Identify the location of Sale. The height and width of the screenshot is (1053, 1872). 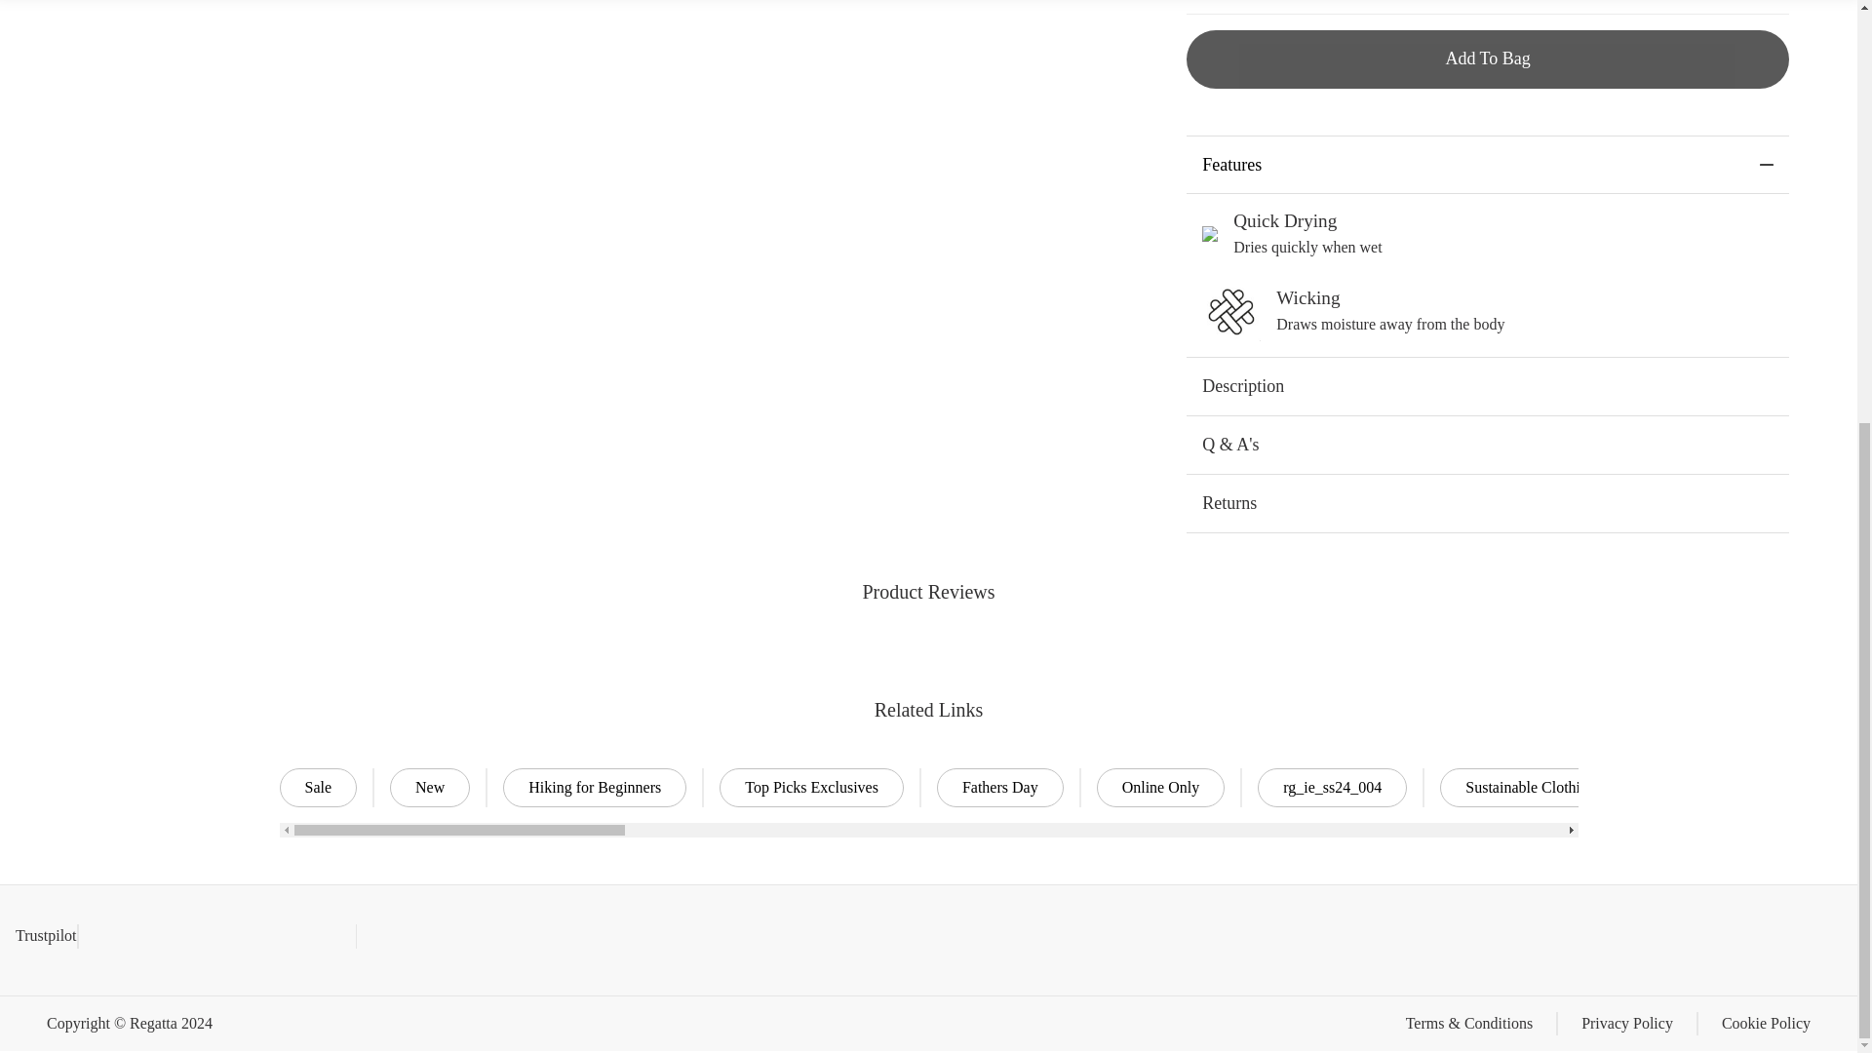
(318, 788).